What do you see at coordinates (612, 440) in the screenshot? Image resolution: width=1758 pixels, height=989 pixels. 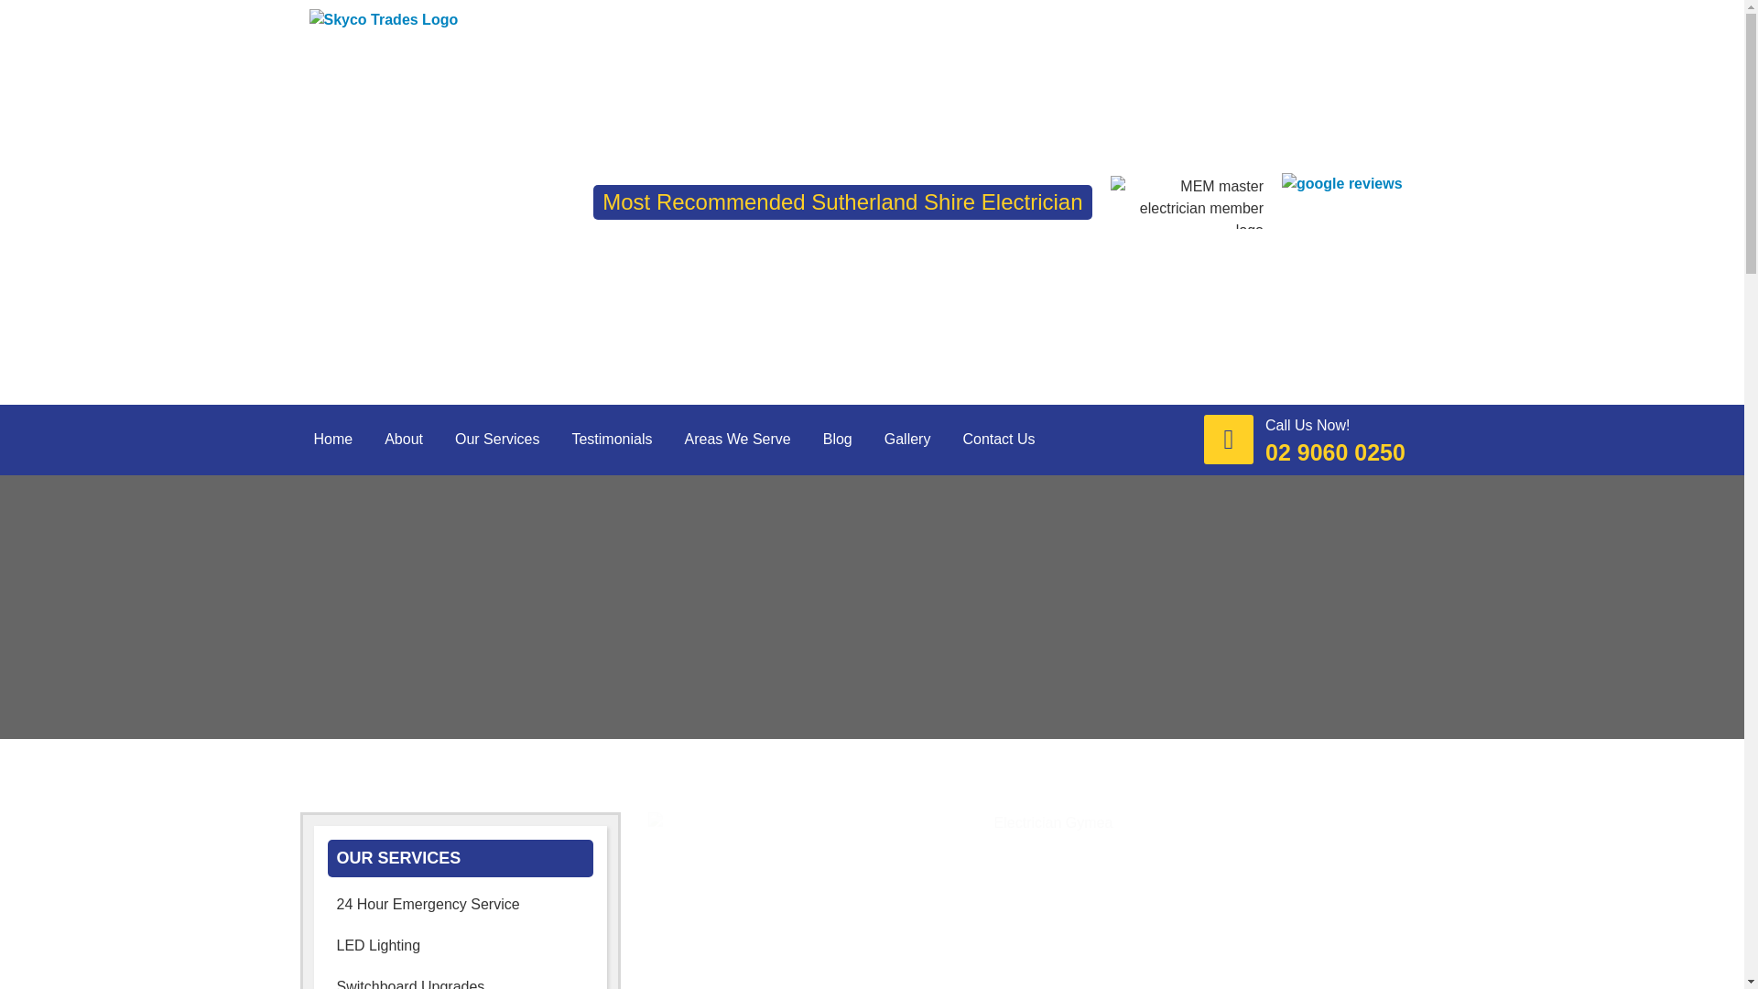 I see `Testimonials` at bounding box center [612, 440].